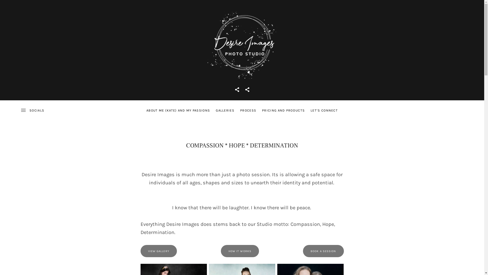 The height and width of the screenshot is (275, 488). I want to click on Search, so click(14, 6).